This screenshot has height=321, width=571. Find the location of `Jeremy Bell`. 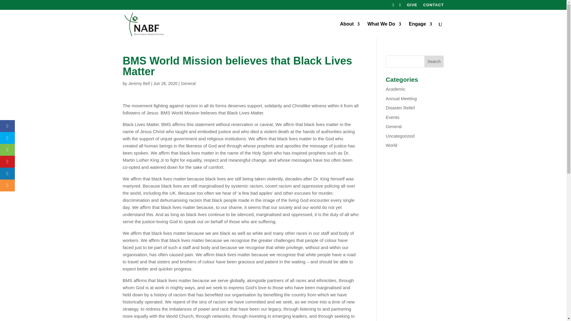

Jeremy Bell is located at coordinates (139, 84).